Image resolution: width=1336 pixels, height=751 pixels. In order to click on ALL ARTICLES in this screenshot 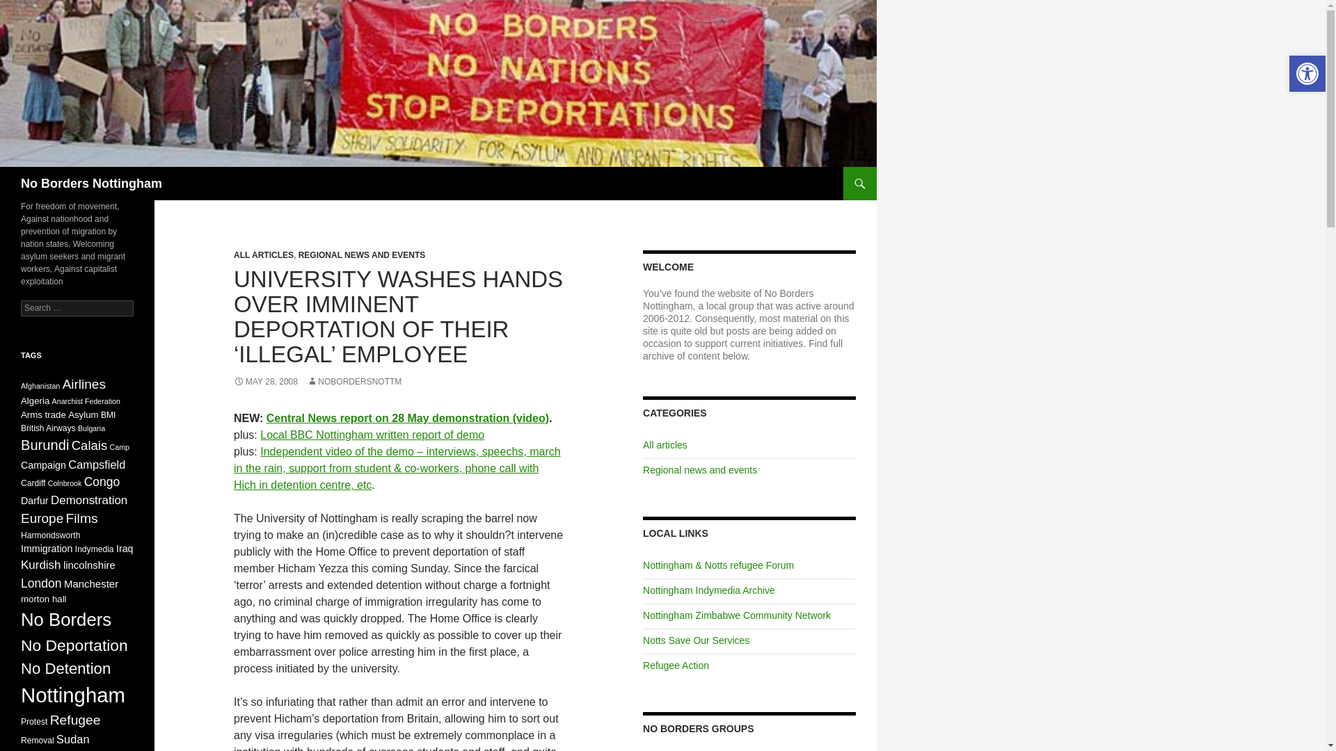, I will do `click(264, 255)`.